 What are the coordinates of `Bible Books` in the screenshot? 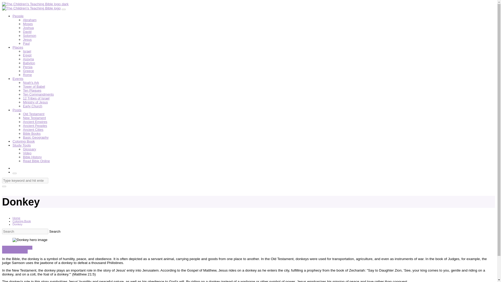 It's located at (32, 134).